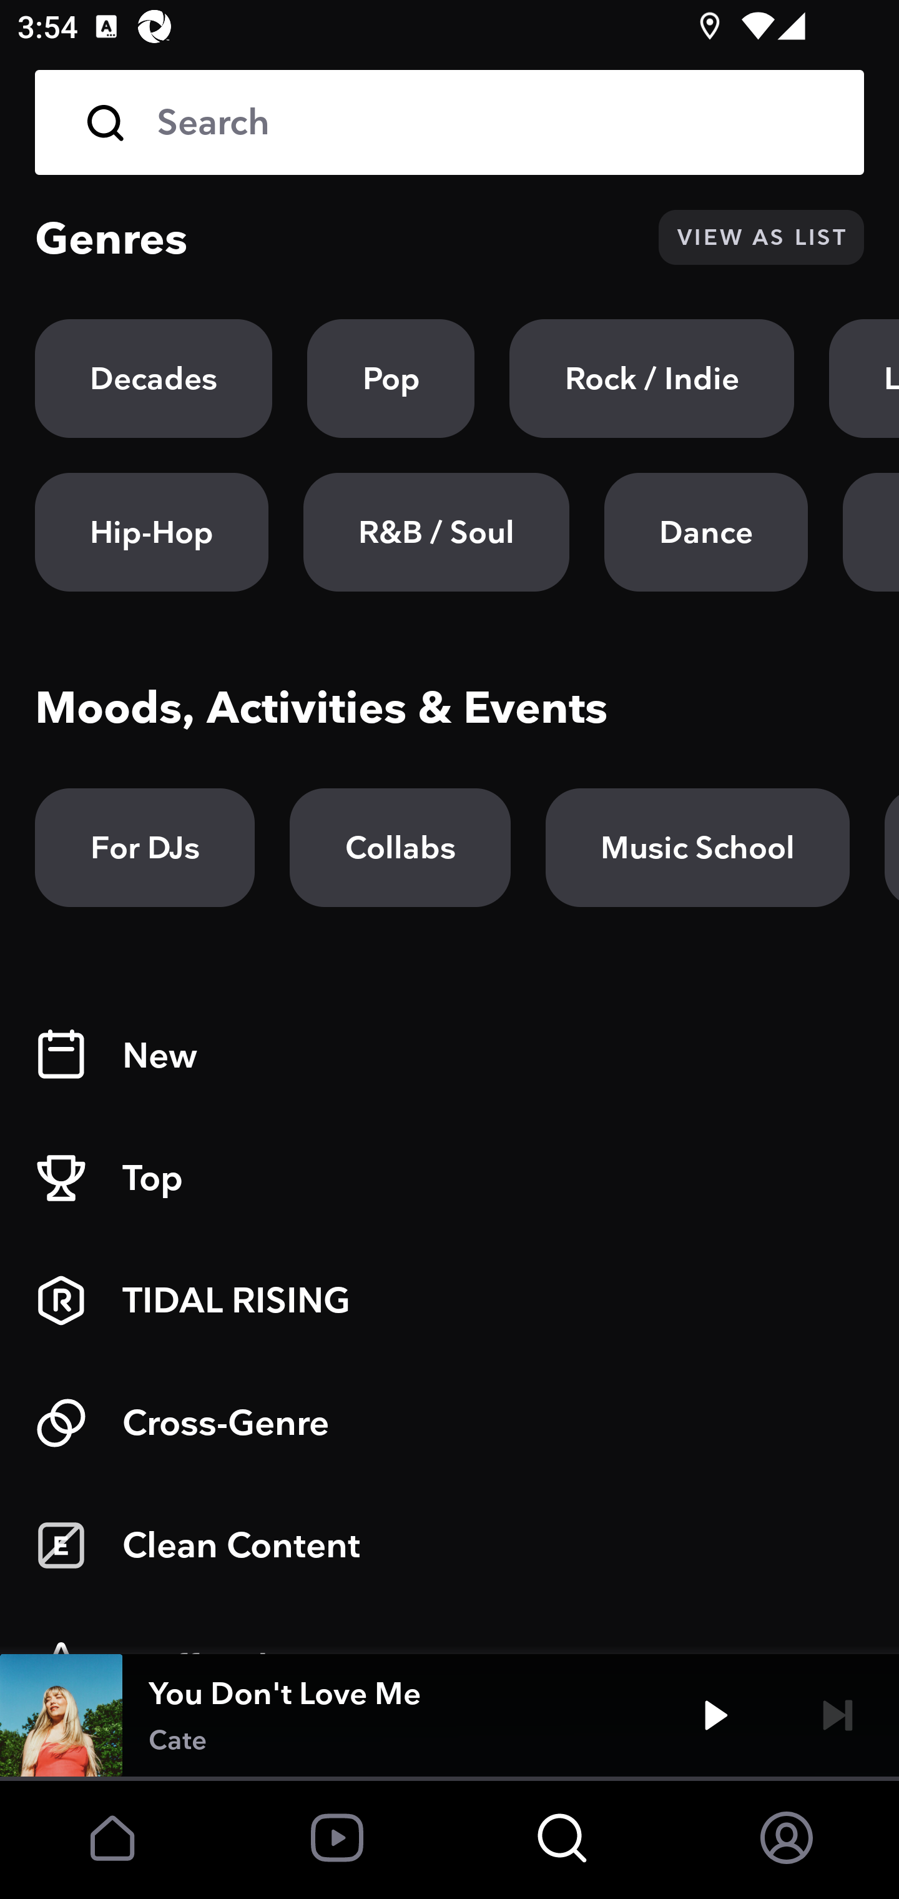 The image size is (899, 1899). What do you see at coordinates (449, 1715) in the screenshot?
I see `You Don't Love Me Cate Play` at bounding box center [449, 1715].